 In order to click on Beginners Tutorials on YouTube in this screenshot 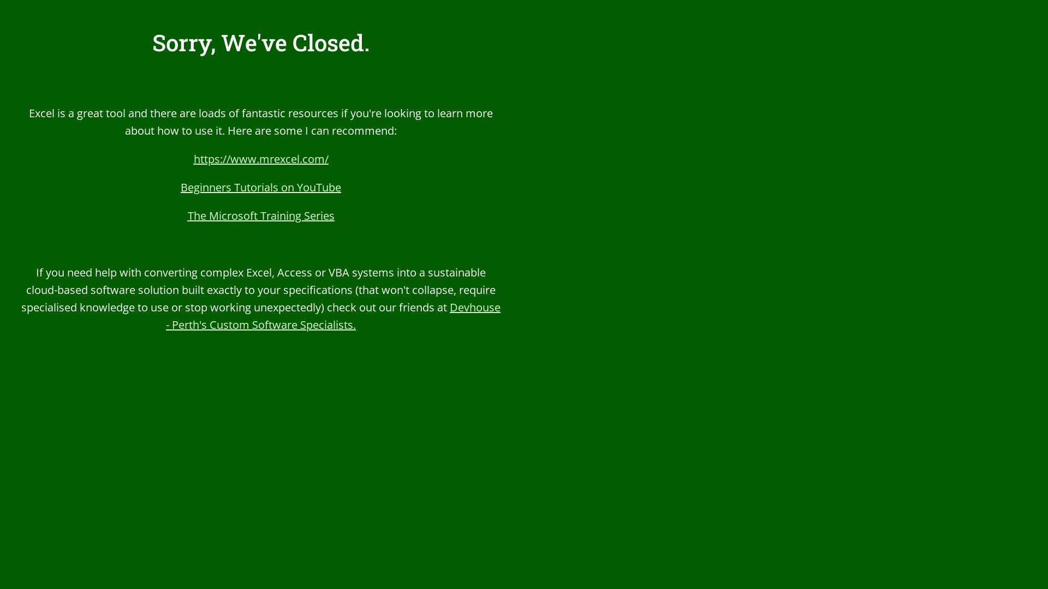, I will do `click(261, 188)`.